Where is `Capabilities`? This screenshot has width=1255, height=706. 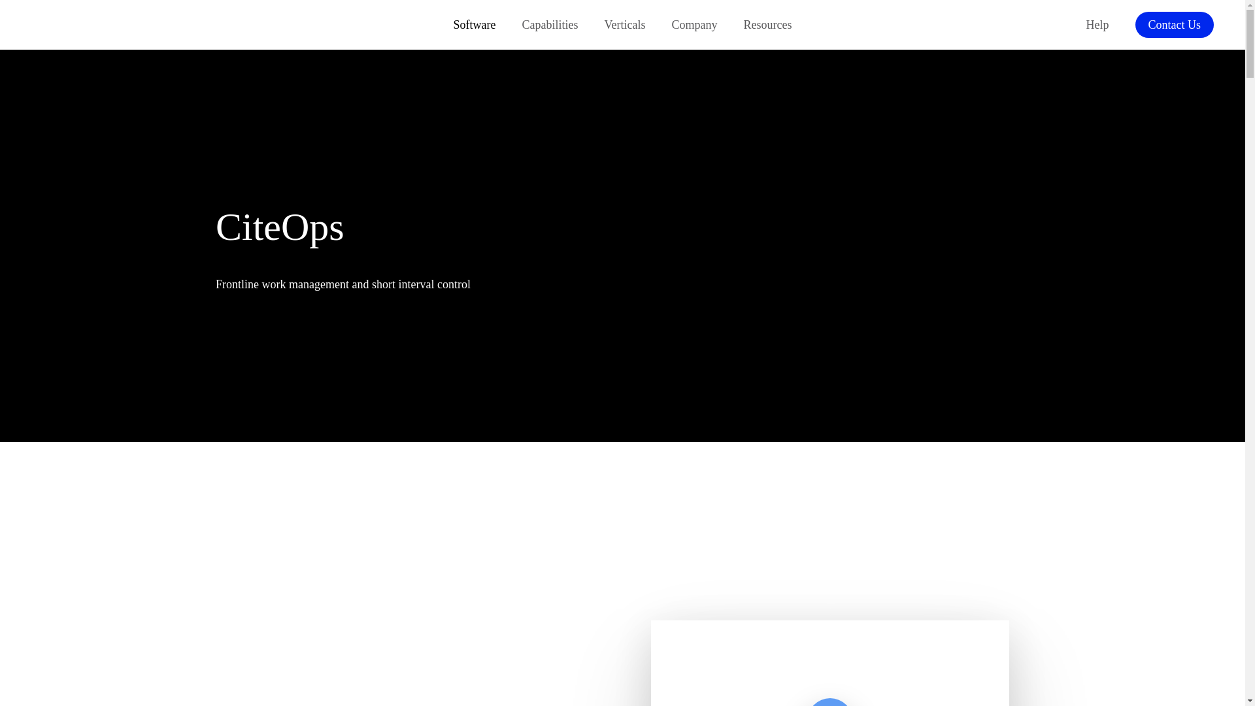
Capabilities is located at coordinates (550, 25).